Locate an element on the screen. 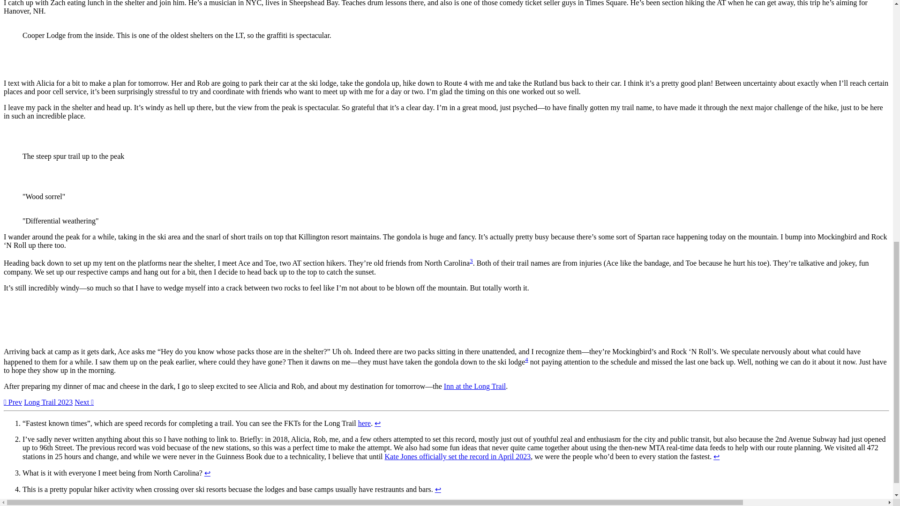  Inn at the Long Trail is located at coordinates (474, 386).